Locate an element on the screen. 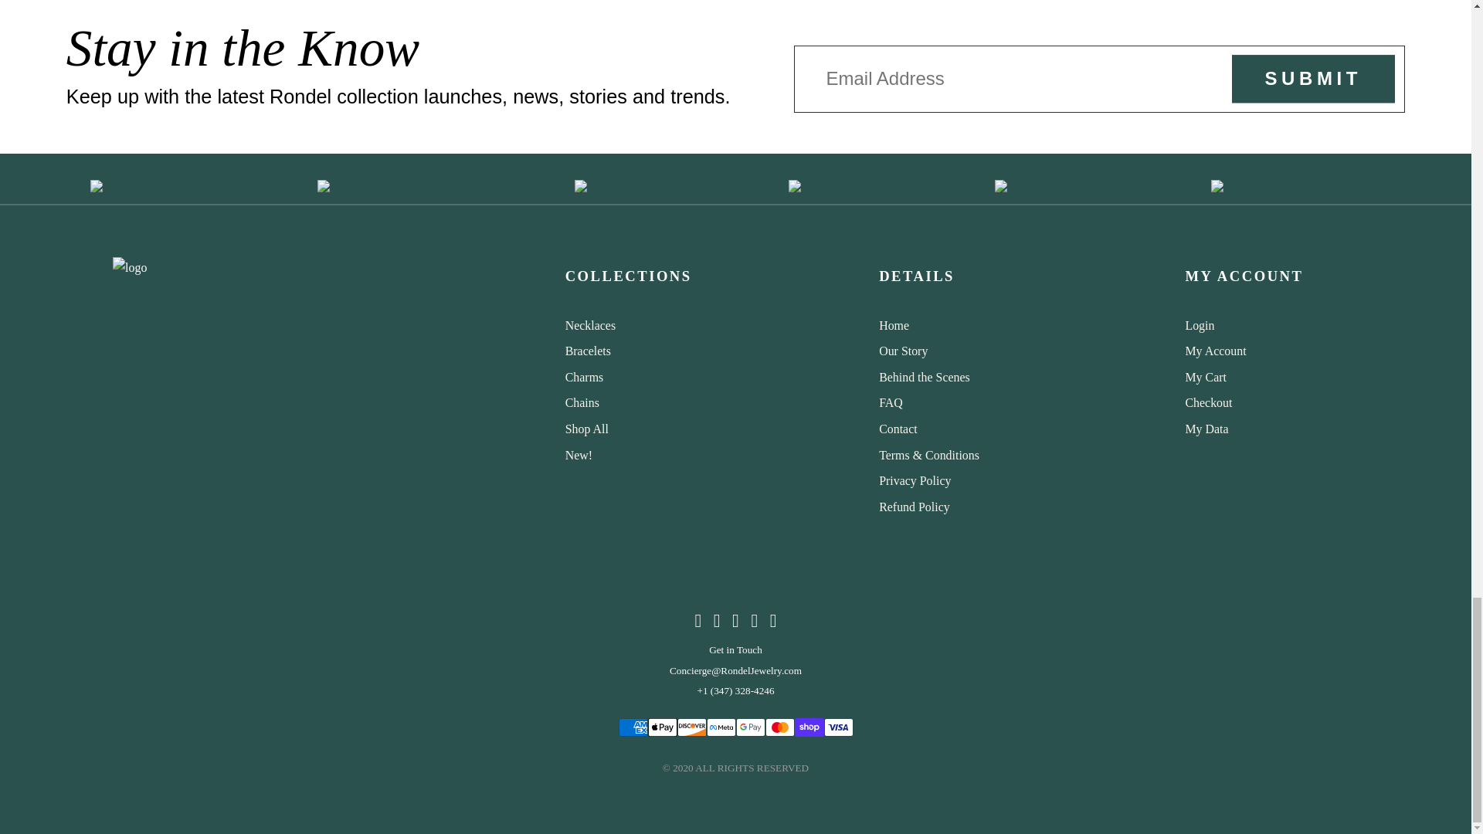 The width and height of the screenshot is (1483, 834). Google Pay is located at coordinates (750, 727).